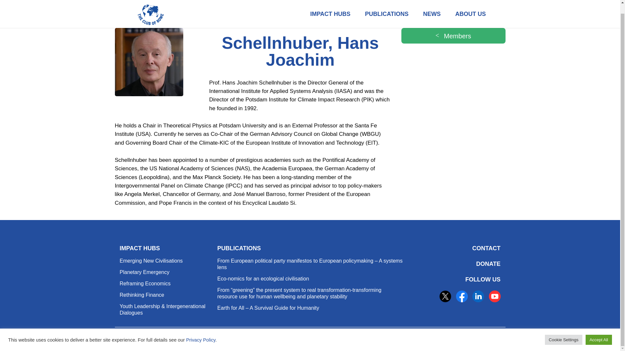 The image size is (625, 351). What do you see at coordinates (148, 62) in the screenshot?
I see `Schellnhuber` at bounding box center [148, 62].